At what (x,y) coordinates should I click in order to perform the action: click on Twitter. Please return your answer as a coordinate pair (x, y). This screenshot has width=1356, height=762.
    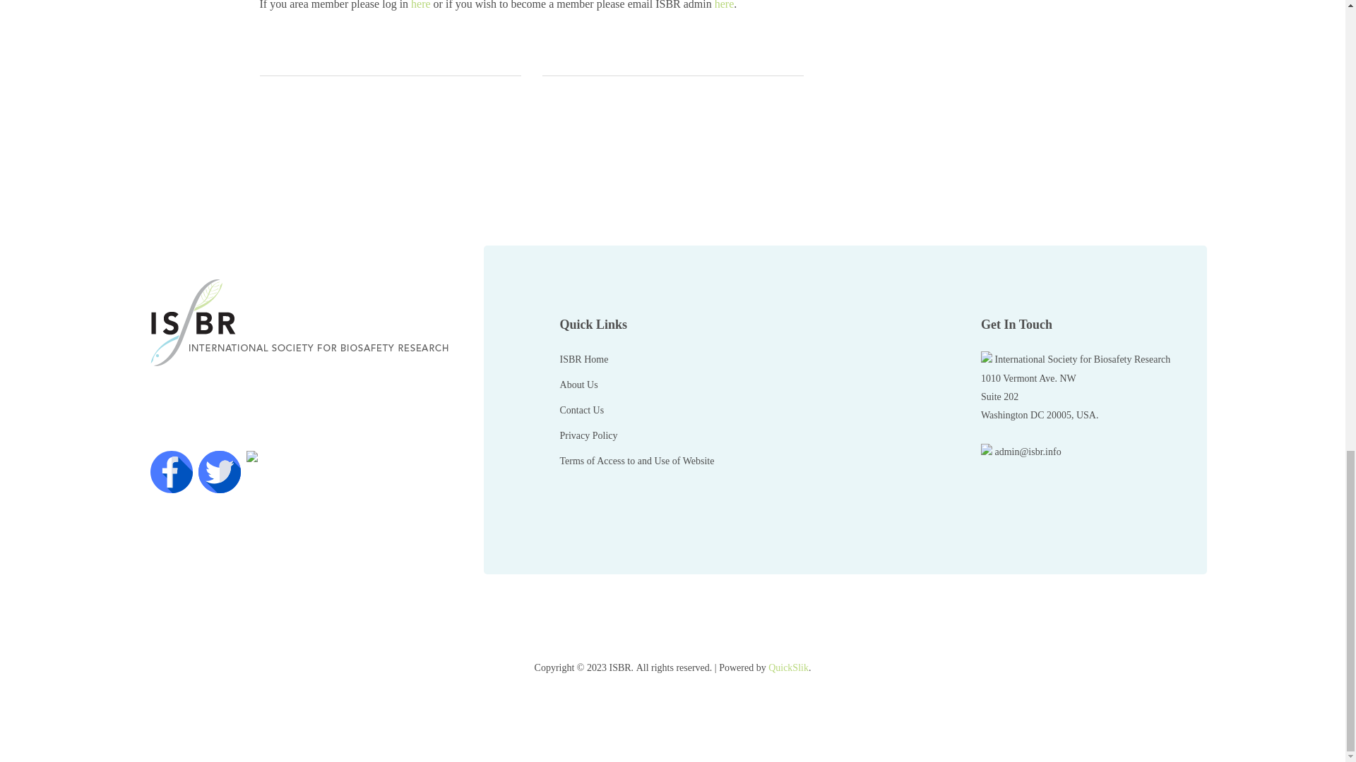
    Looking at the image, I should click on (219, 471).